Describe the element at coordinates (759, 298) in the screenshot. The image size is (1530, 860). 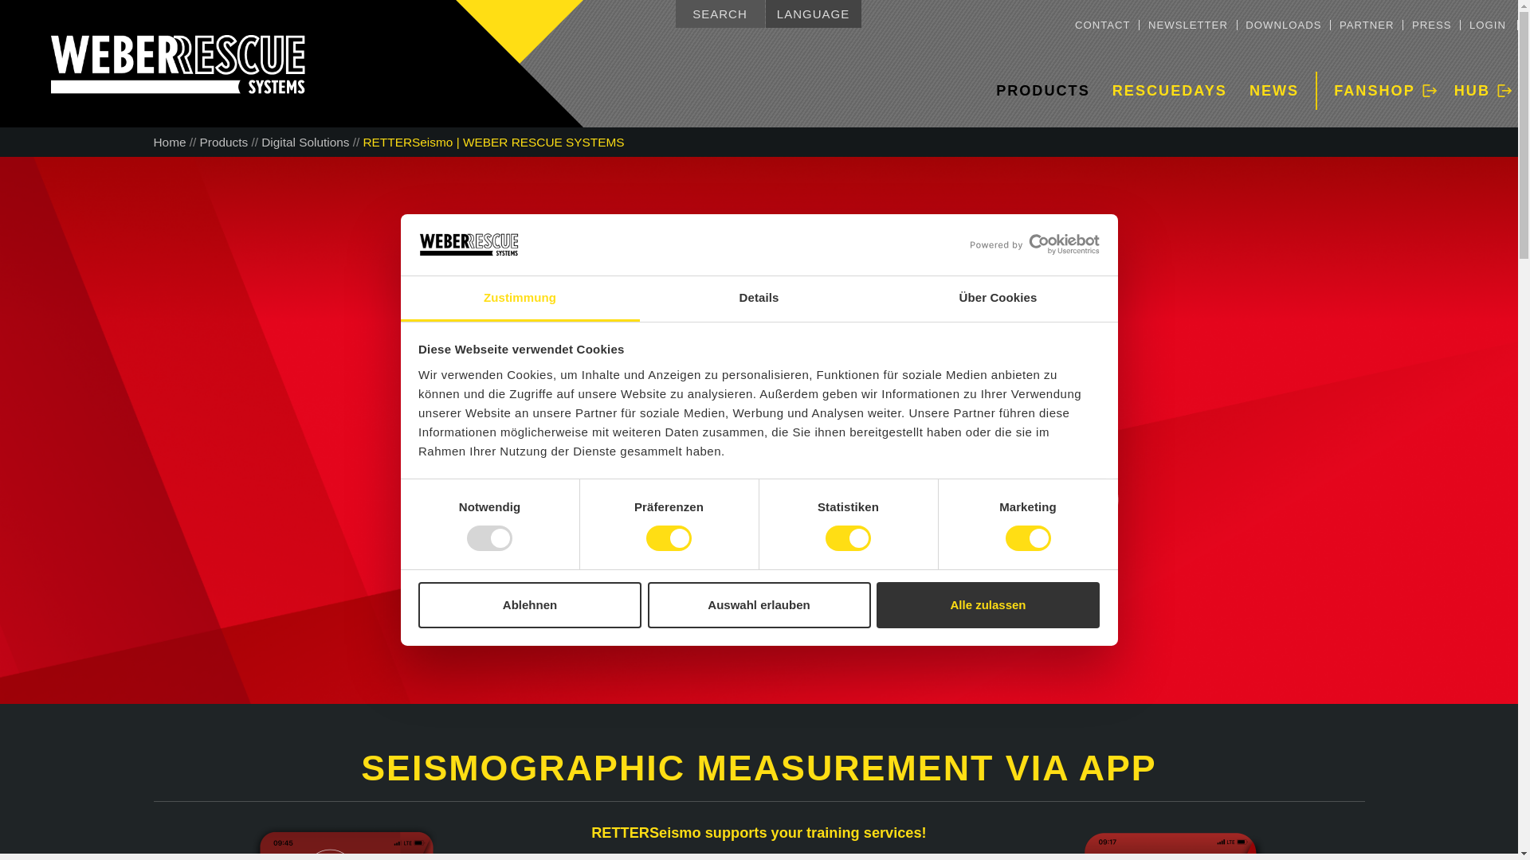
I see `Details` at that location.